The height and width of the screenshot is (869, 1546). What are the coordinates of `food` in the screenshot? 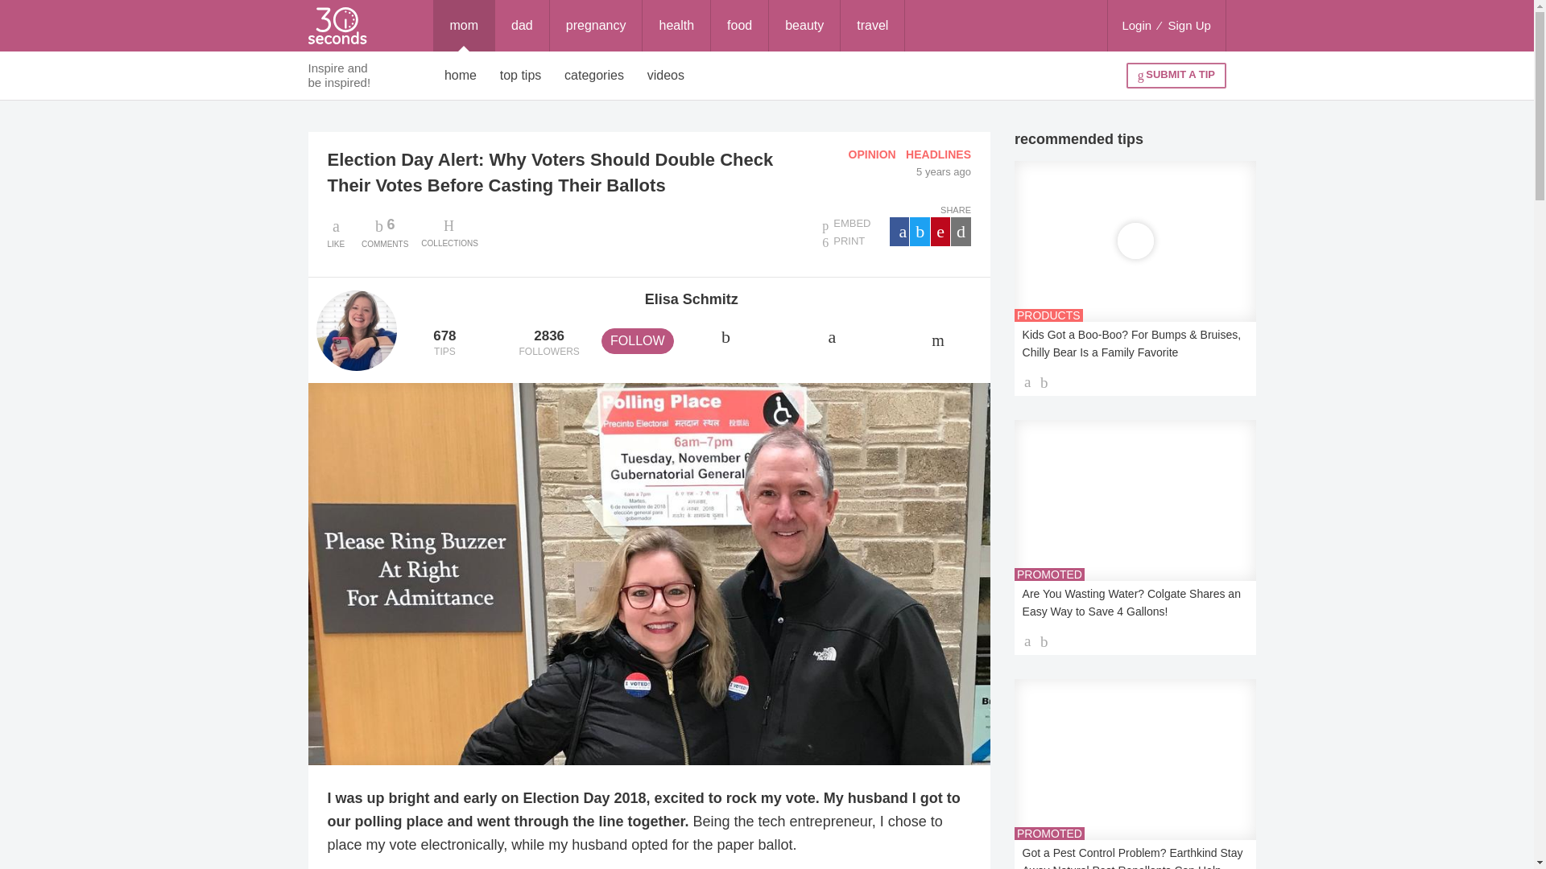 It's located at (1189, 26).